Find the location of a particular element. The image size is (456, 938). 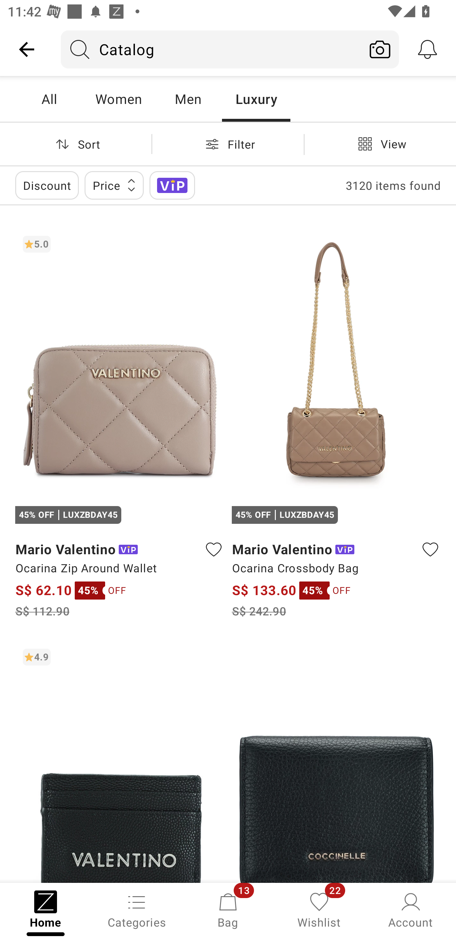

All is located at coordinates (49, 99).